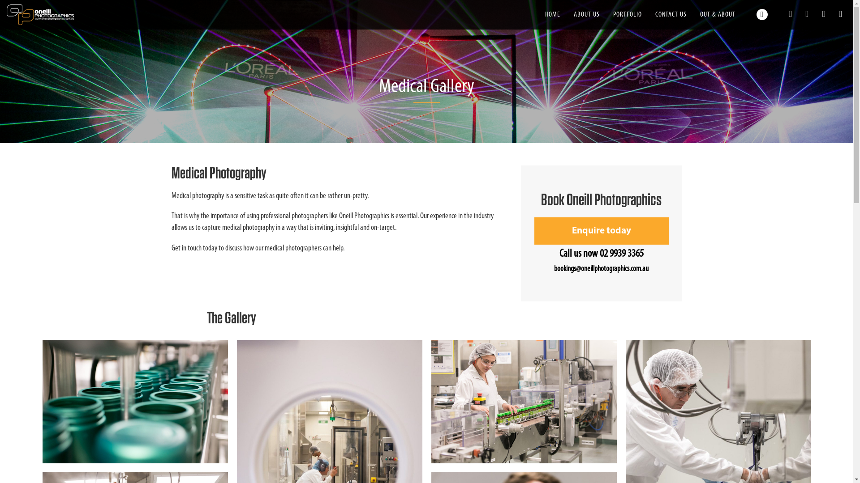 The image size is (860, 483). What do you see at coordinates (628, 15) in the screenshot?
I see `PORTFOLIO` at bounding box center [628, 15].